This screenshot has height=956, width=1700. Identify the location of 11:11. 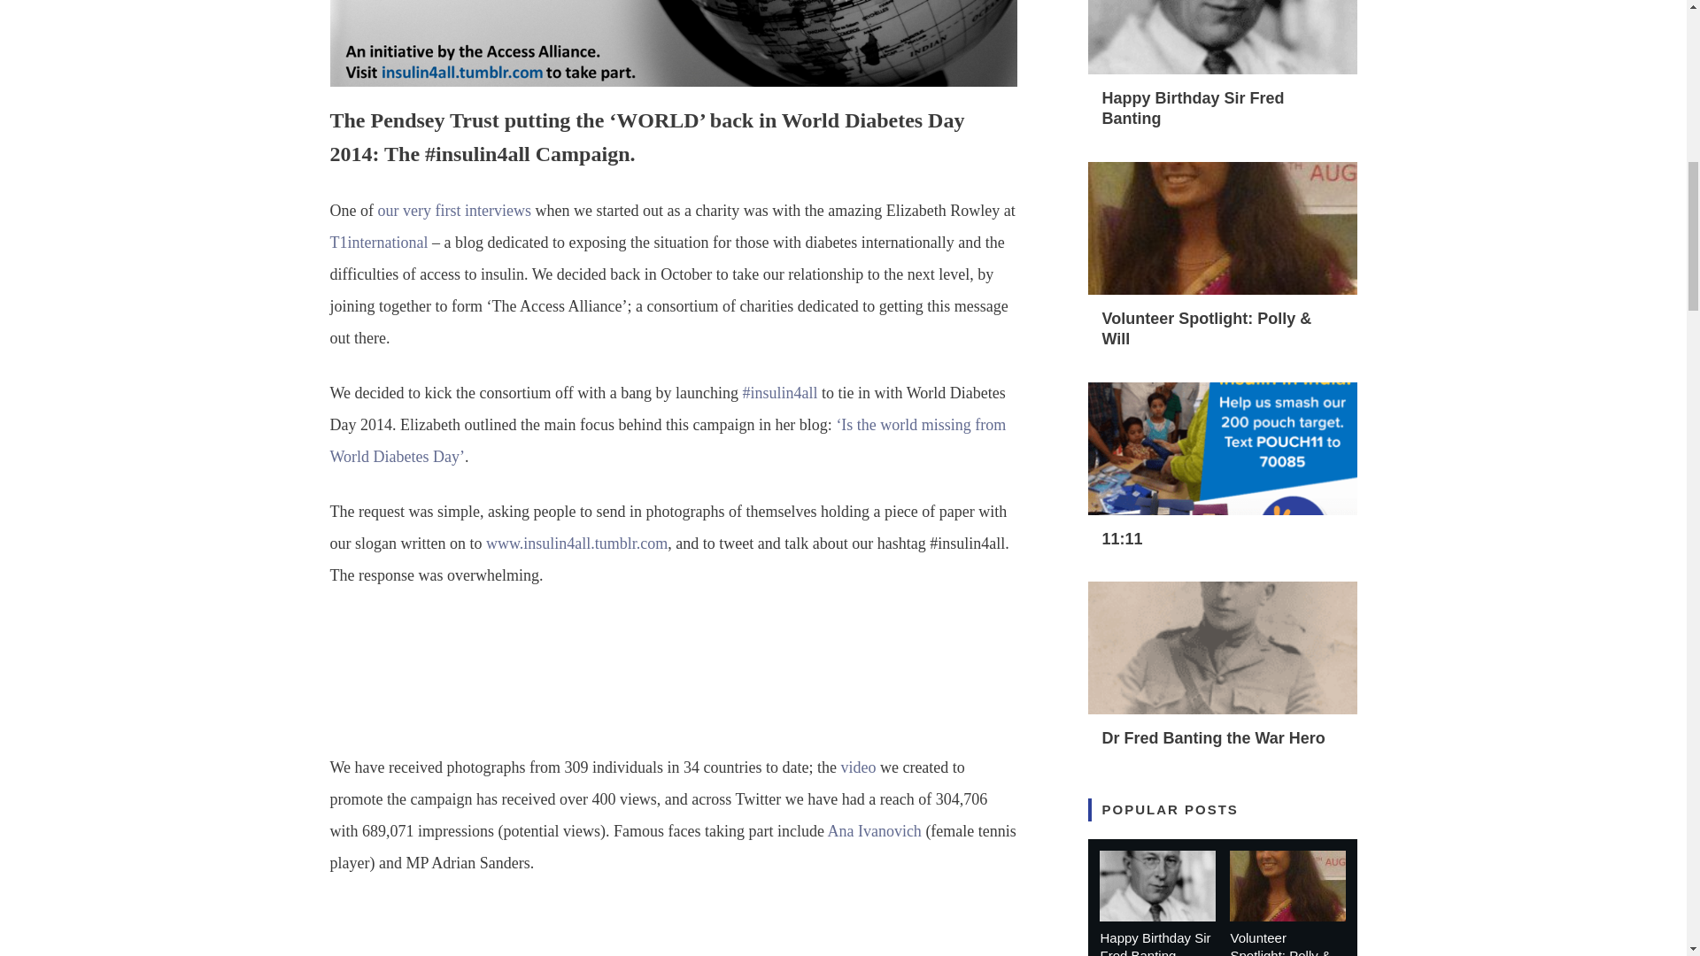
(1122, 538).